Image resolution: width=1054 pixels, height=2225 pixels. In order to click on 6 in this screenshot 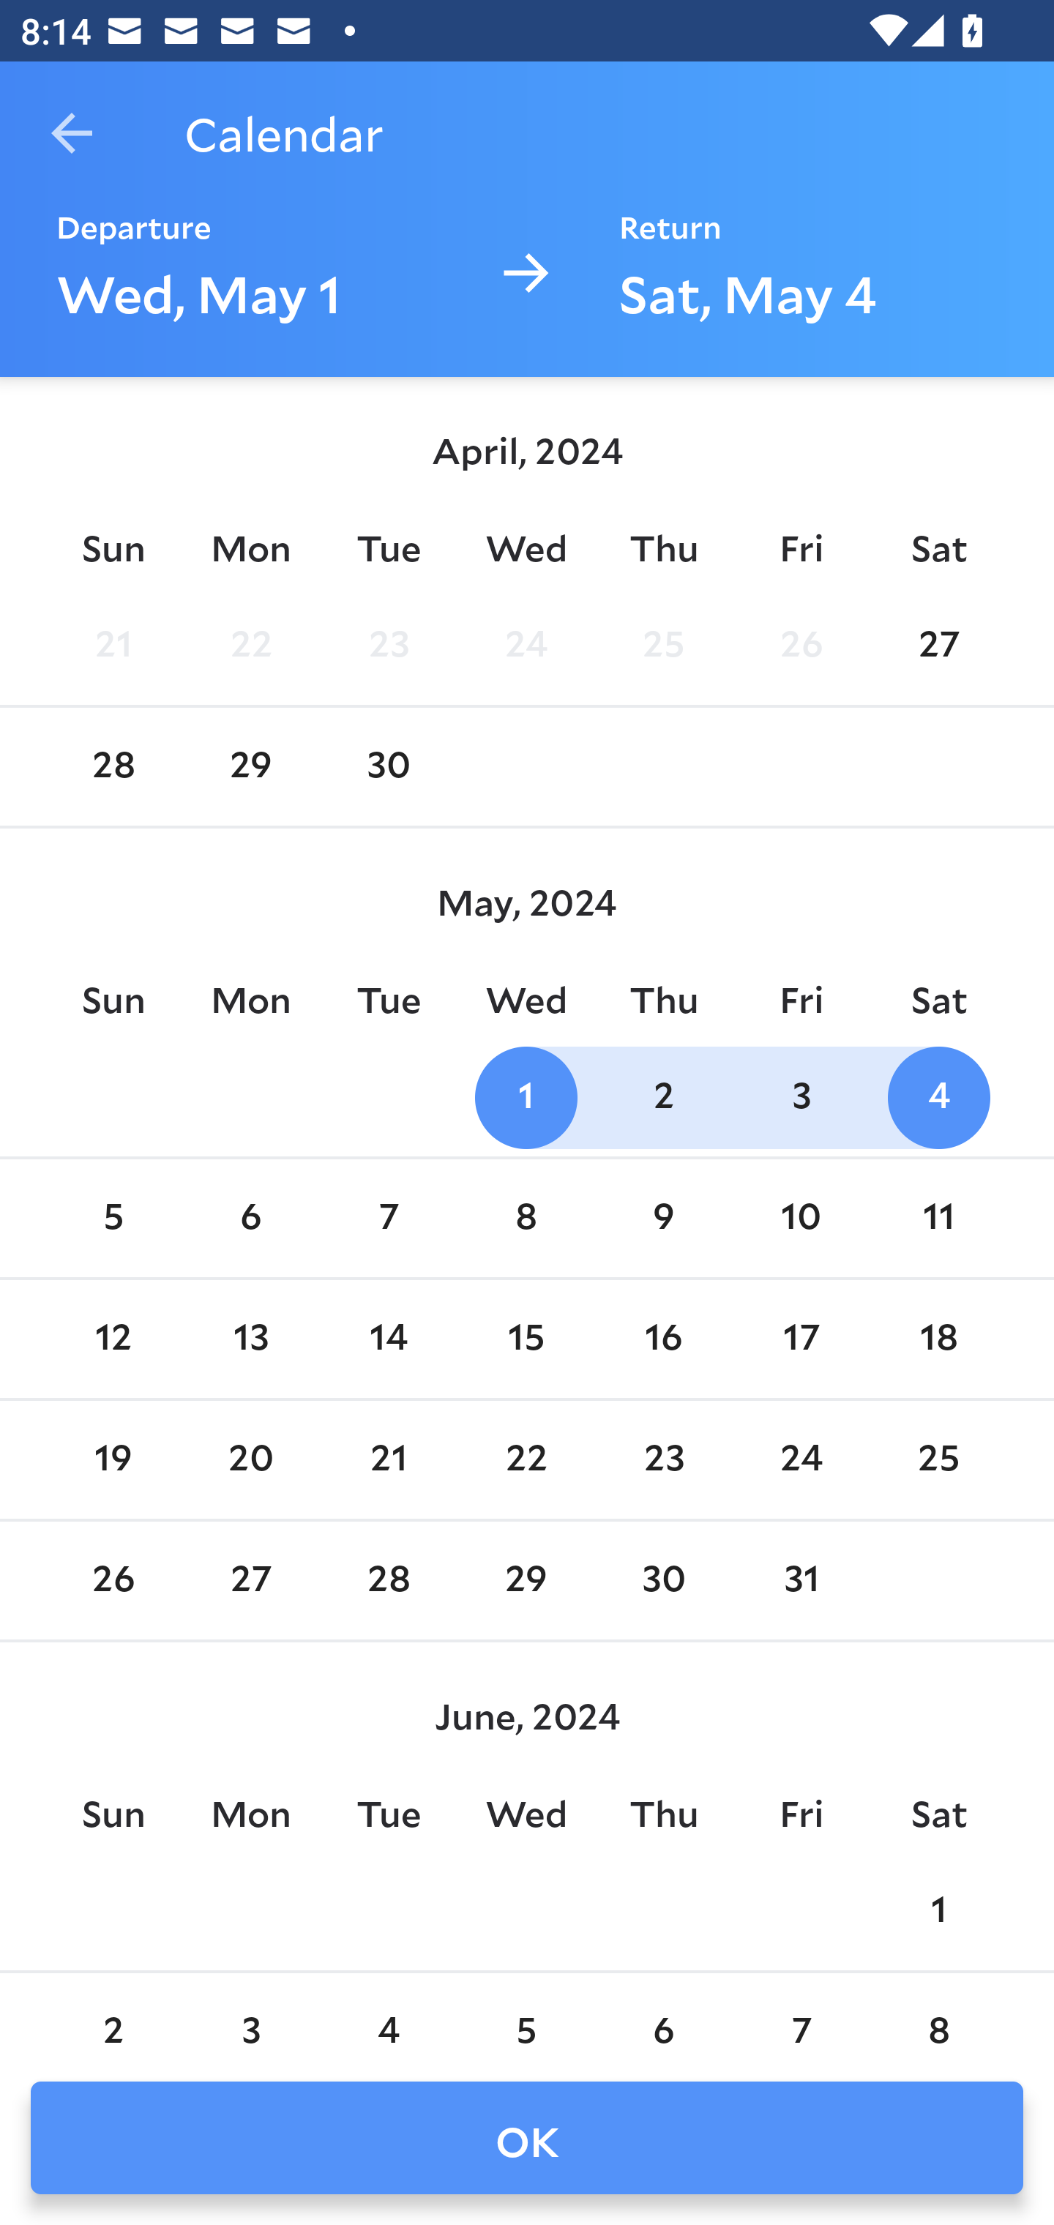, I will do `click(663, 2016)`.